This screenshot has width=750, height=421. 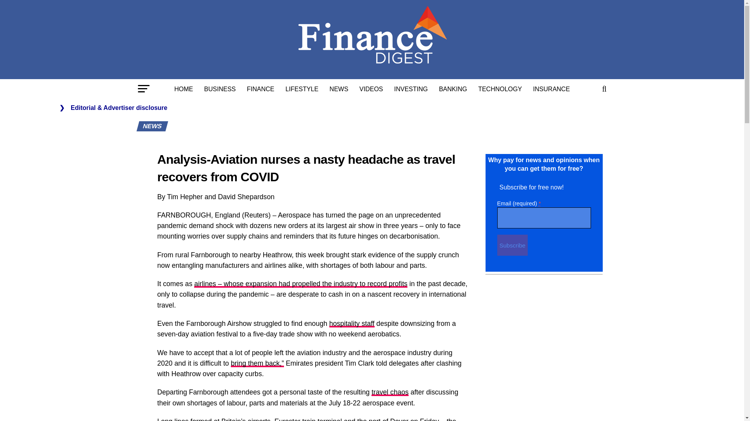 What do you see at coordinates (220, 89) in the screenshot?
I see `BUSINESS` at bounding box center [220, 89].